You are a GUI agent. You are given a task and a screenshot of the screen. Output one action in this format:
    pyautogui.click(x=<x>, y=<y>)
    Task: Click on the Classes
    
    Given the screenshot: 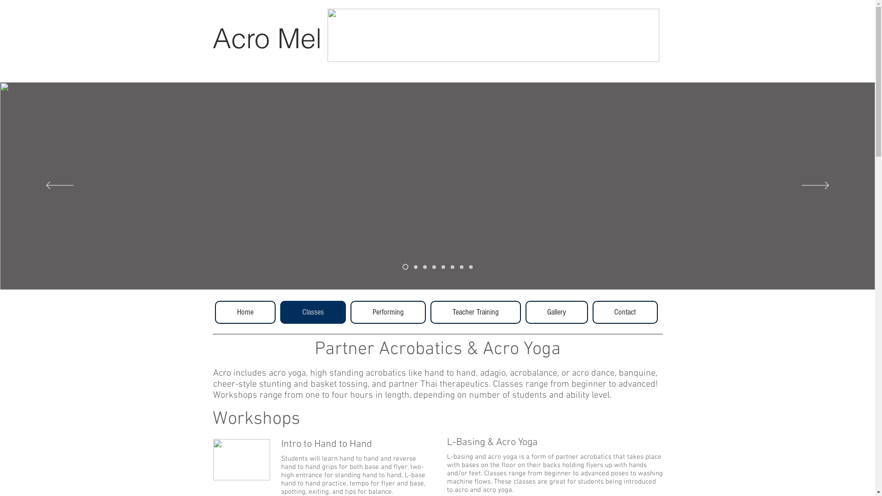 What is the action you would take?
    pyautogui.click(x=313, y=312)
    